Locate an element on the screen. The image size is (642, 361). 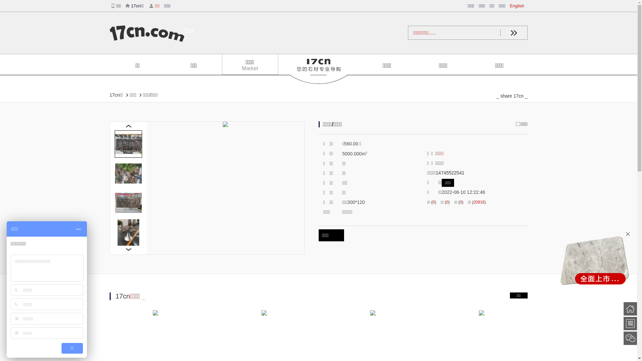
14745522541 is located at coordinates (450, 172).